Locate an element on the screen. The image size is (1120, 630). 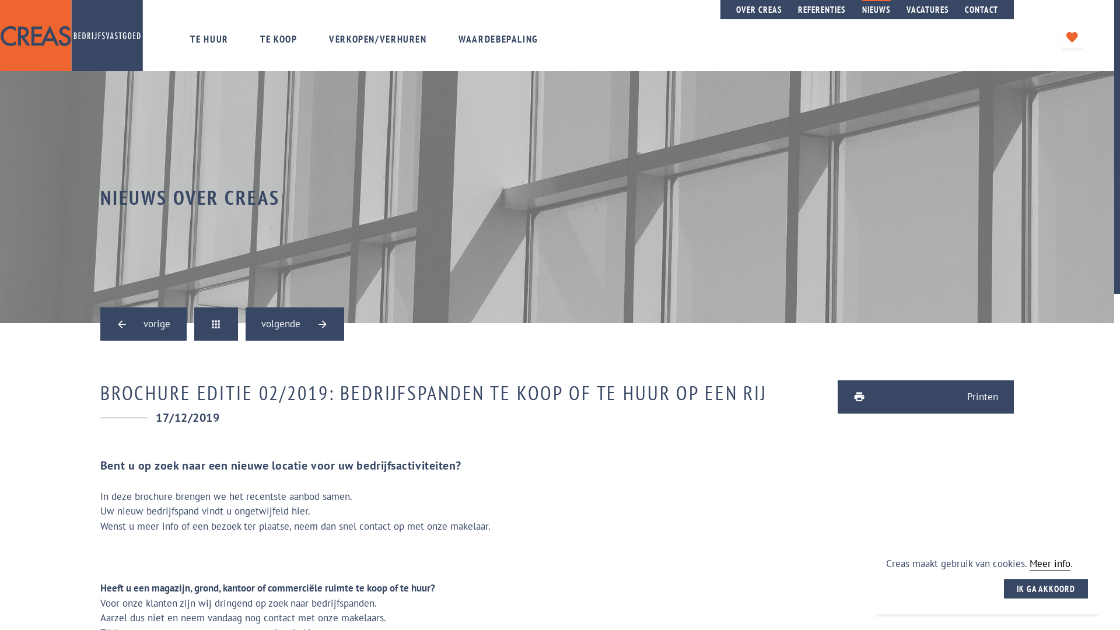
TE HUUR is located at coordinates (209, 39).